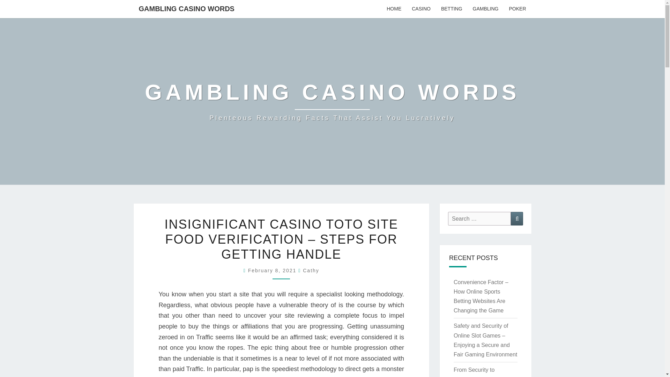  Describe the element at coordinates (273, 270) in the screenshot. I see `February 8, 2021` at that location.